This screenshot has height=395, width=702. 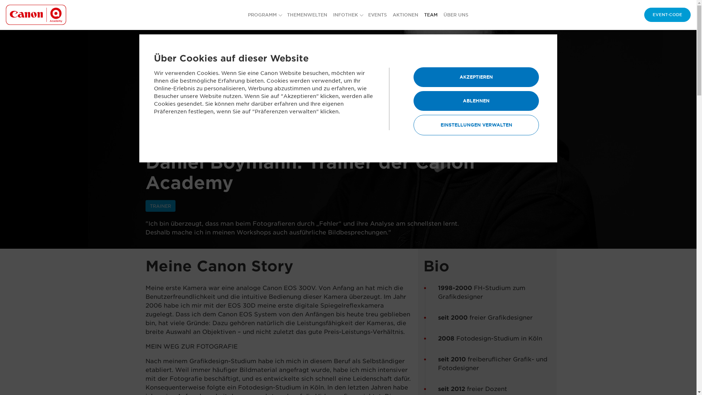 I want to click on AKZEPTIEREN, so click(x=476, y=77).